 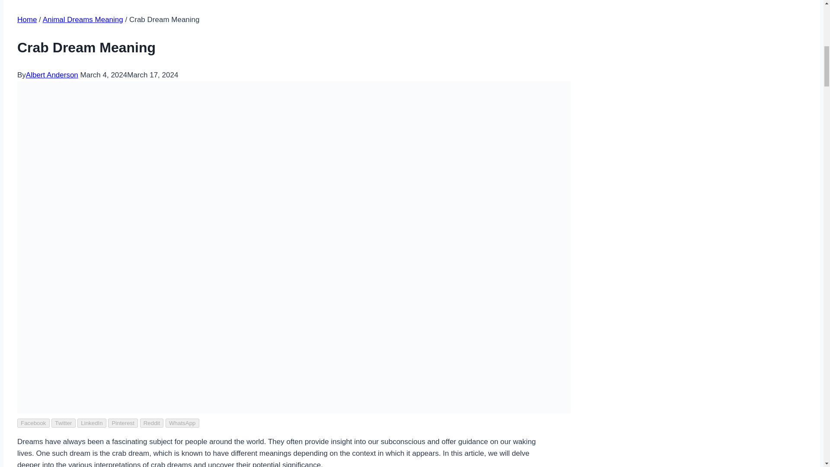 I want to click on Reddit, so click(x=152, y=423).